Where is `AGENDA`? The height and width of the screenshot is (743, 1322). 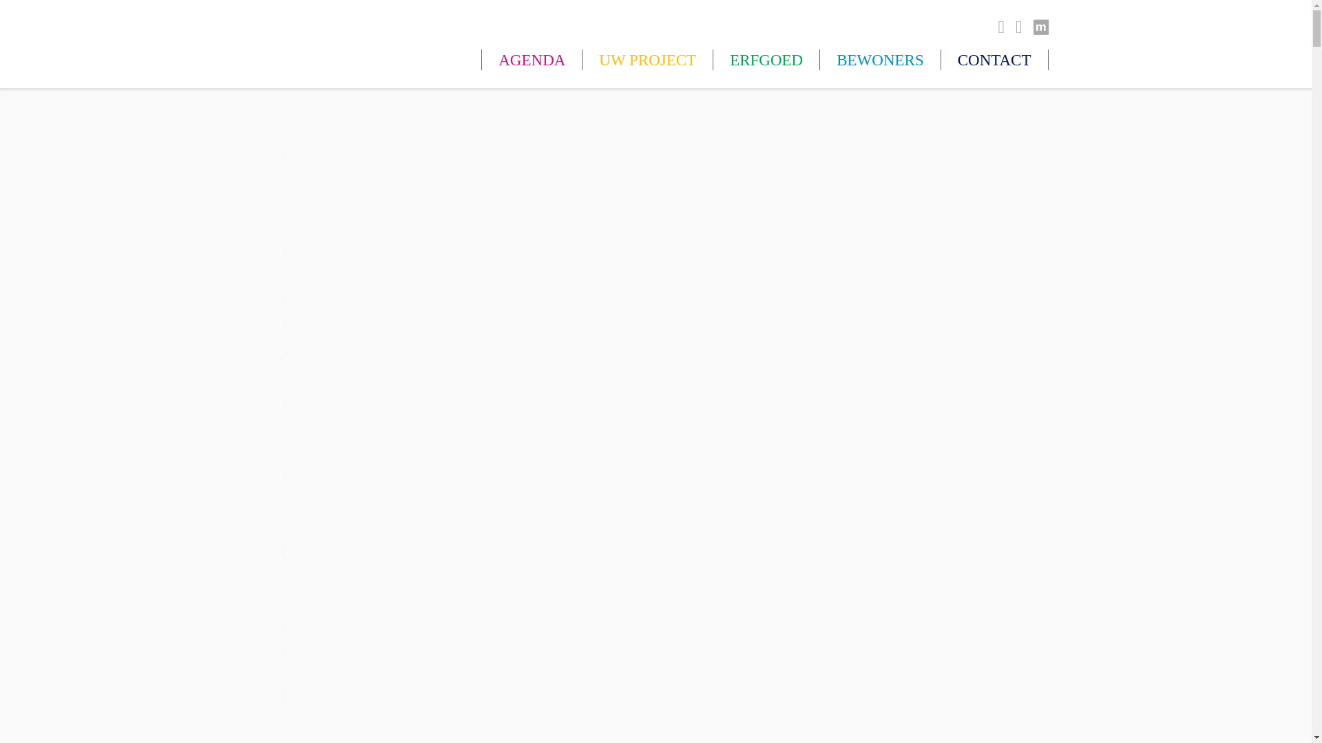
AGENDA is located at coordinates (532, 61).